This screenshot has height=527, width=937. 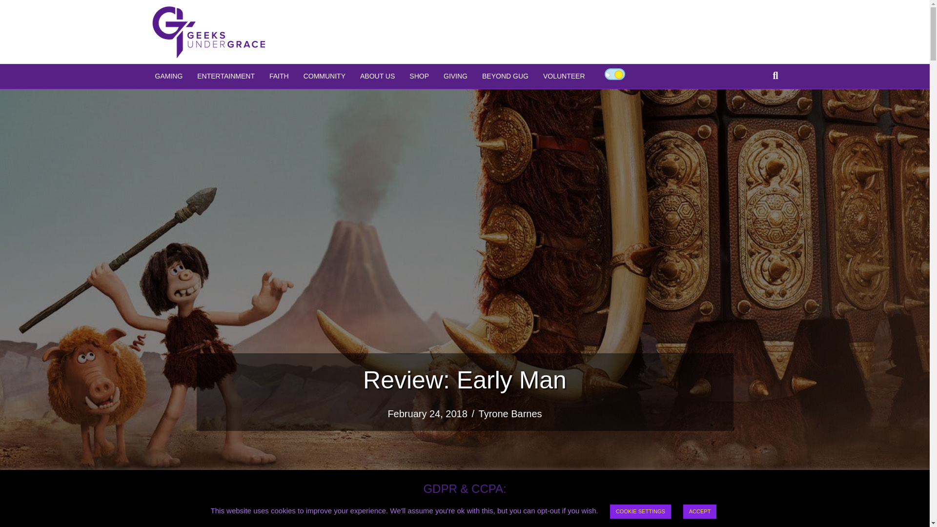 What do you see at coordinates (564, 76) in the screenshot?
I see `VOLUNTEER` at bounding box center [564, 76].